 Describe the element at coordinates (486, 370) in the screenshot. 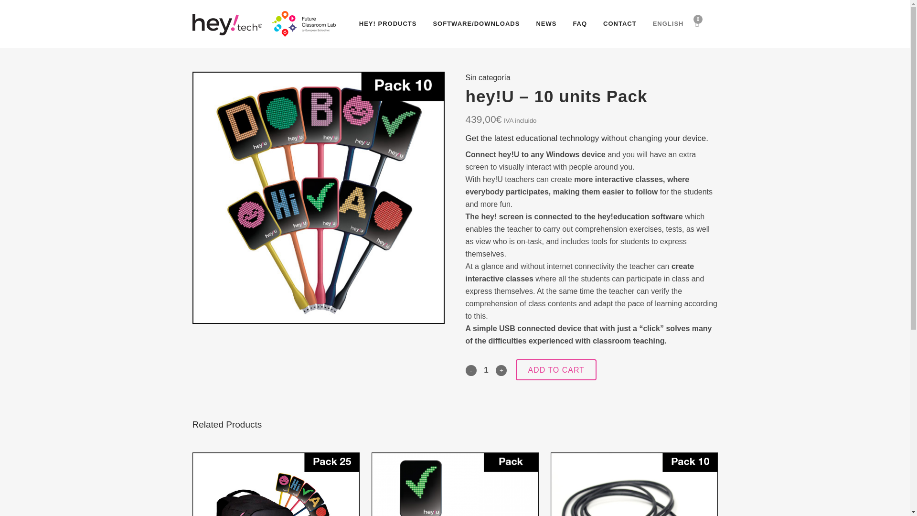

I see `Qty` at that location.